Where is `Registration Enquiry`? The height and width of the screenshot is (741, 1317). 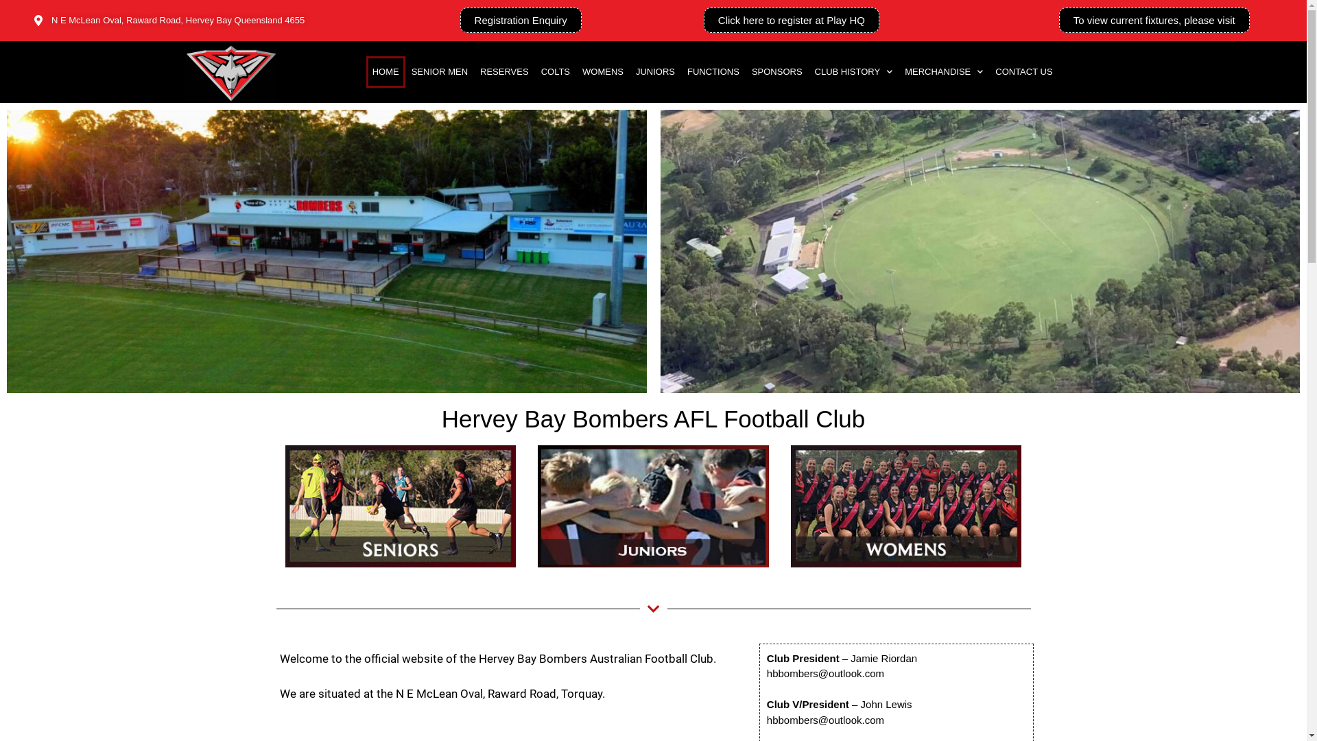 Registration Enquiry is located at coordinates (521, 21).